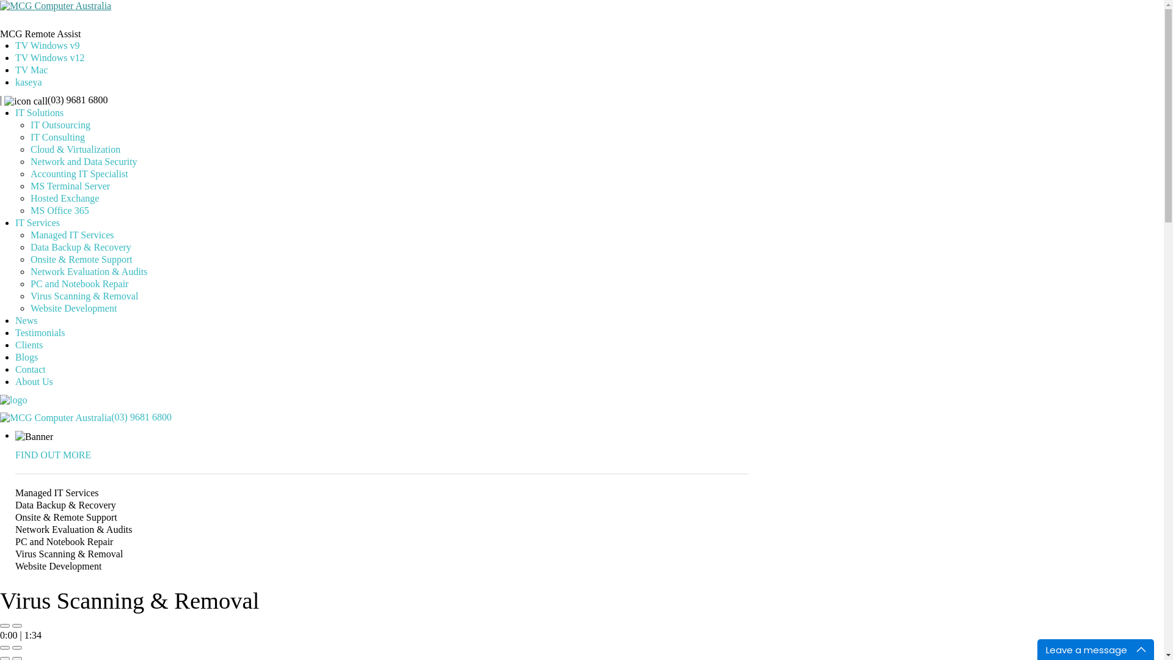  What do you see at coordinates (34, 381) in the screenshot?
I see `About Us` at bounding box center [34, 381].